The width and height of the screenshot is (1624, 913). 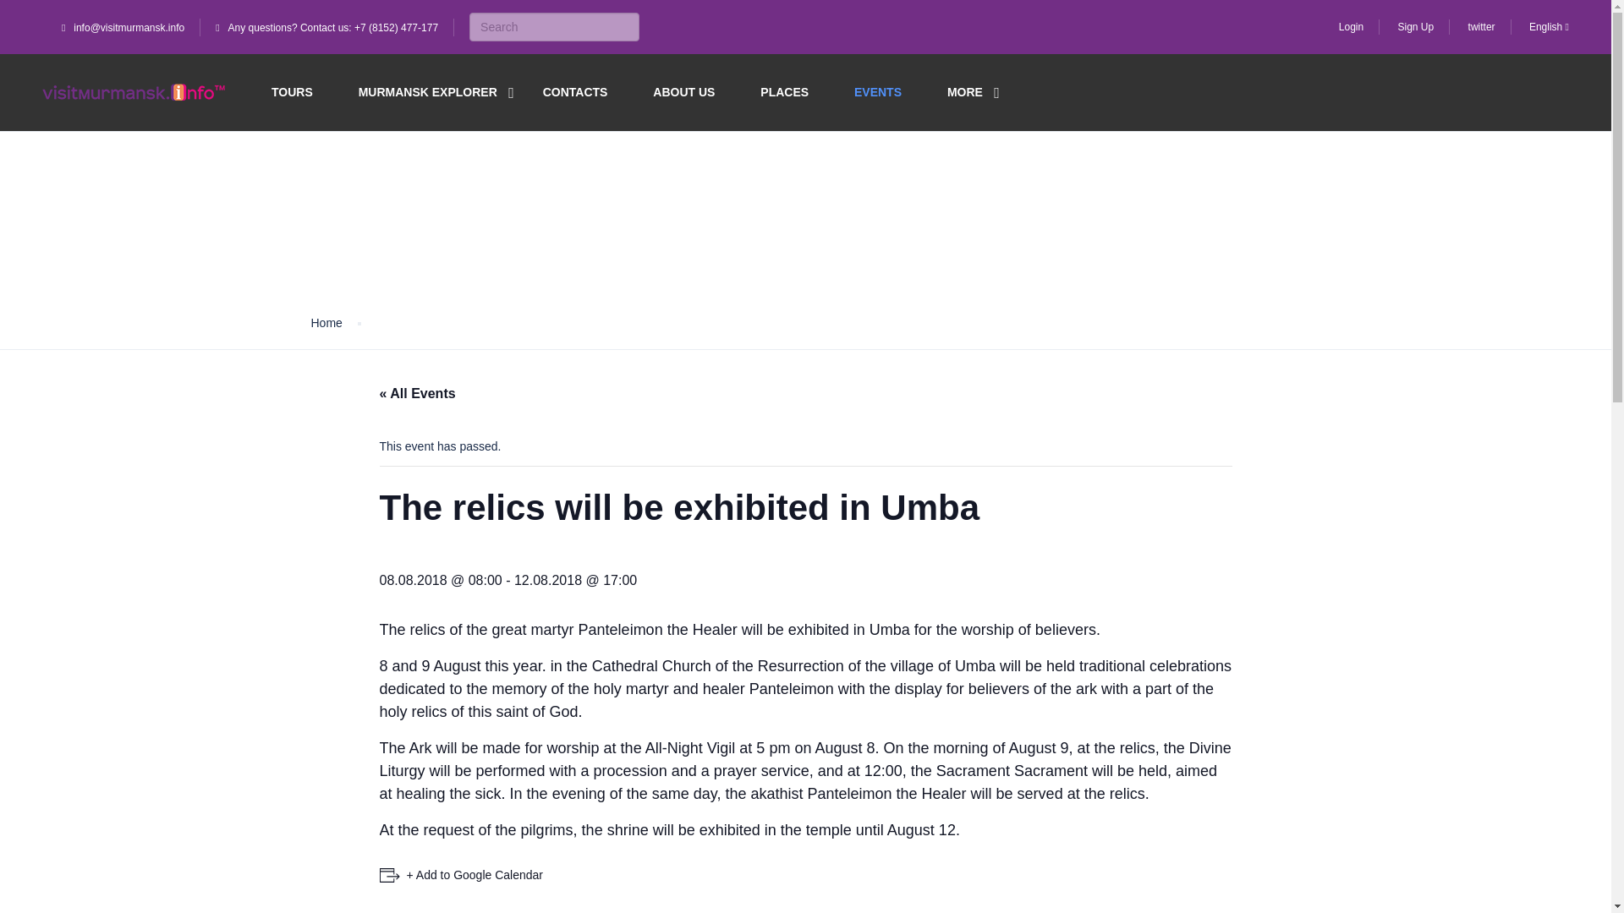 I want to click on CONTACTS, so click(x=575, y=92).